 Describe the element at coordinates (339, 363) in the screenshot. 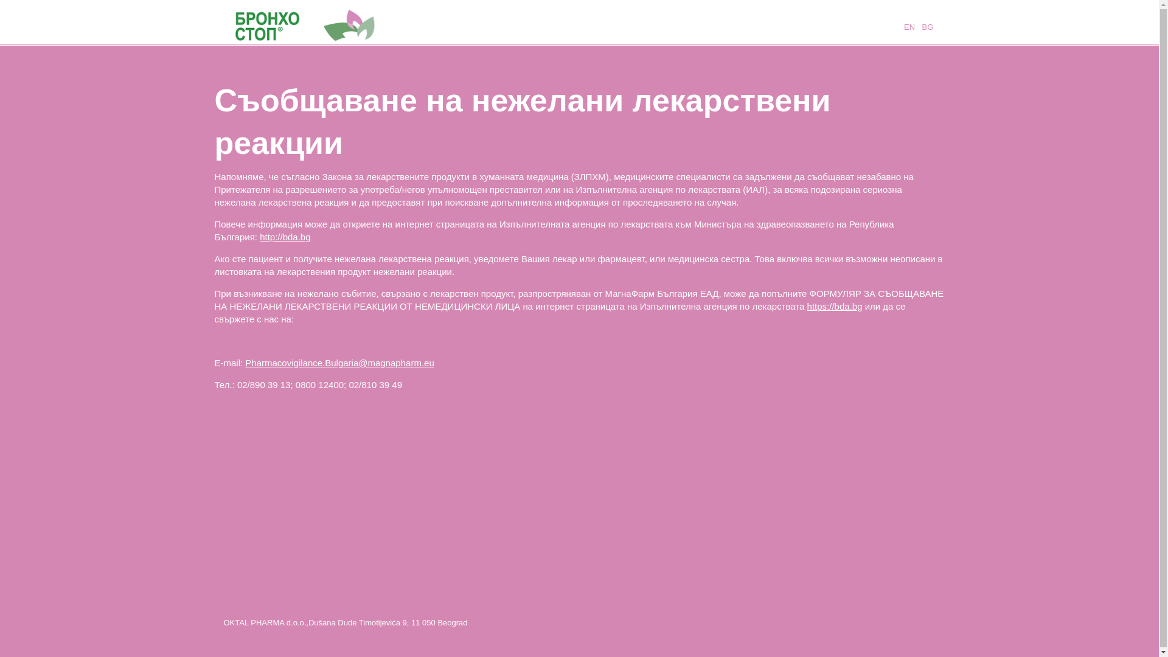

I see `Pharmacovigilance.Bulgaria@magnapharm.eu` at that location.